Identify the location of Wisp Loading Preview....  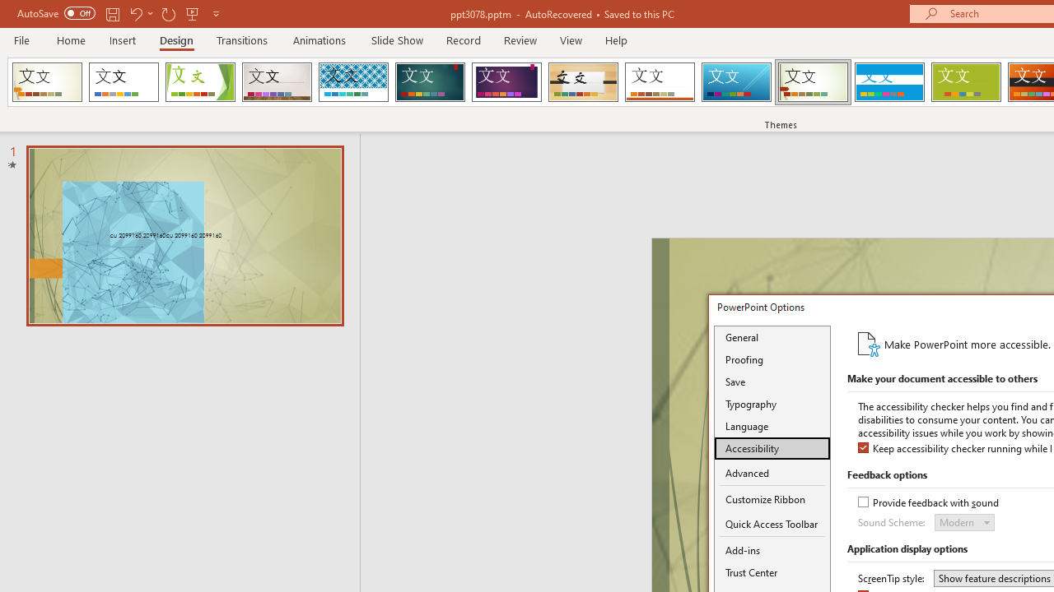
(813, 82).